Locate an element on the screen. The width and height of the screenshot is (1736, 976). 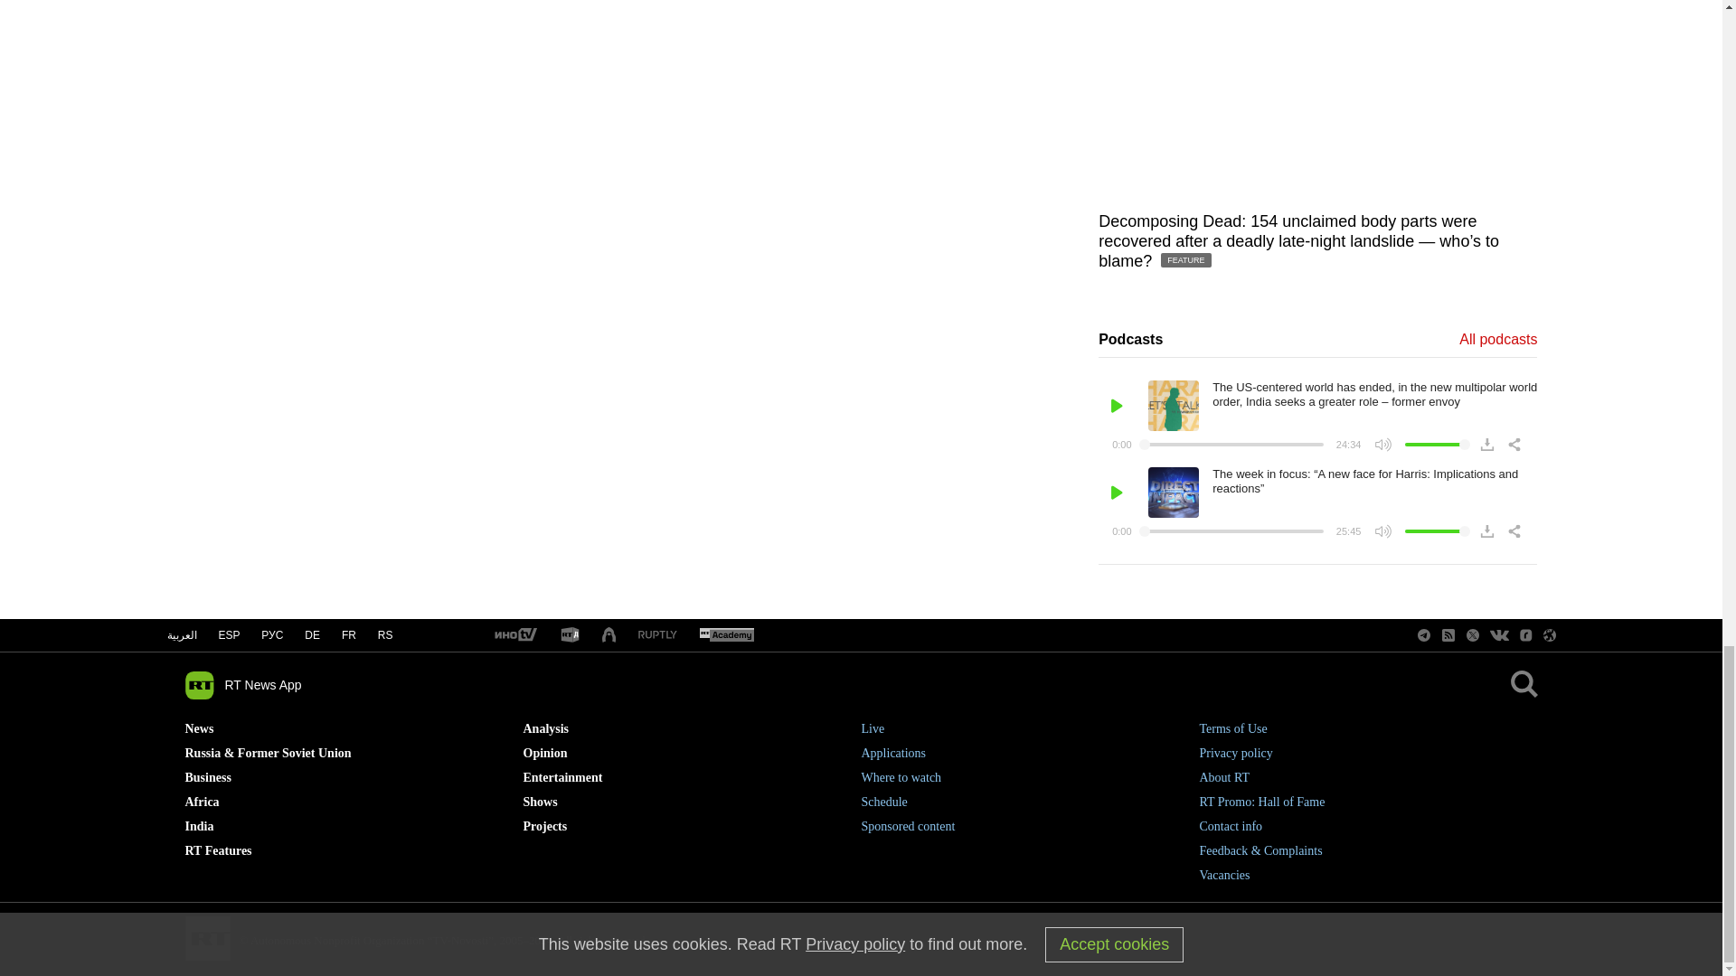
RT  is located at coordinates (657, 634).